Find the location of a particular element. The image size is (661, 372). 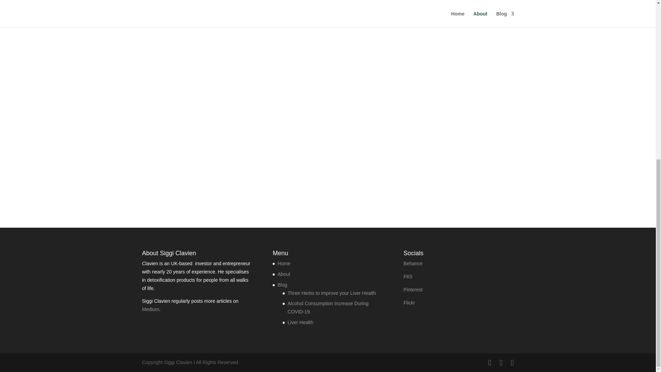

Home is located at coordinates (284, 263).